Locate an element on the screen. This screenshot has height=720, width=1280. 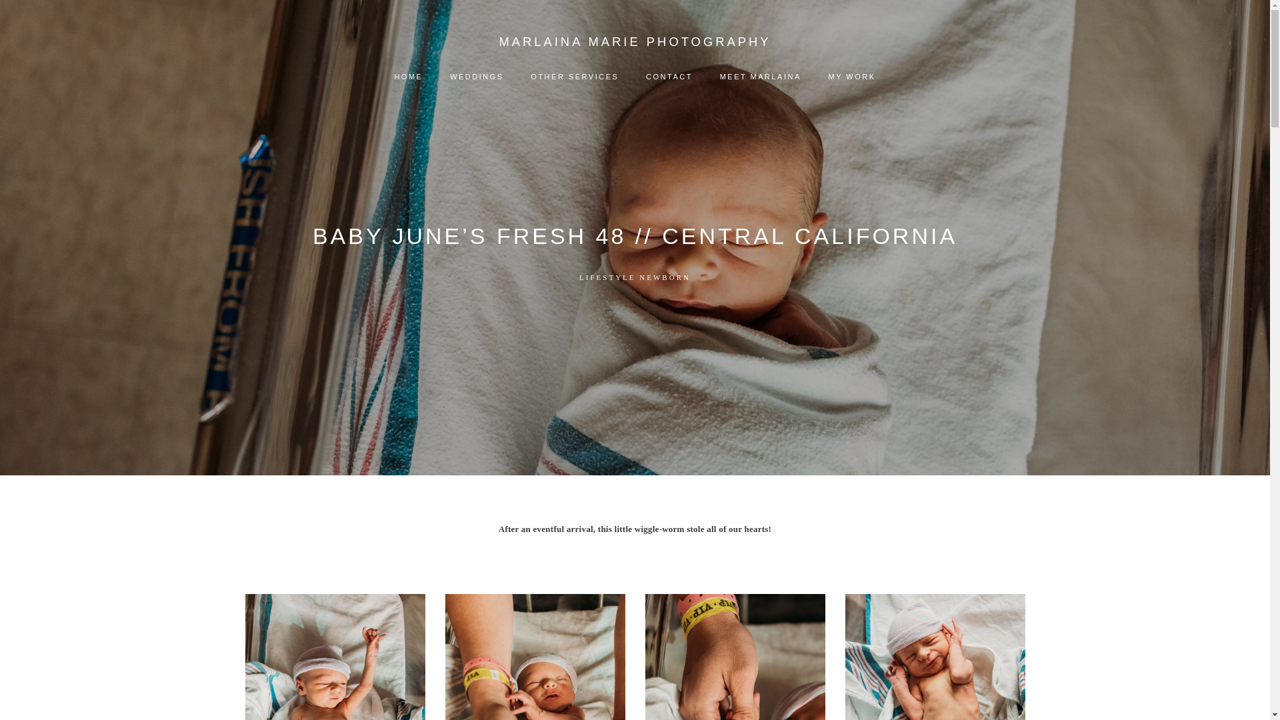
MY WORK is located at coordinates (851, 77).